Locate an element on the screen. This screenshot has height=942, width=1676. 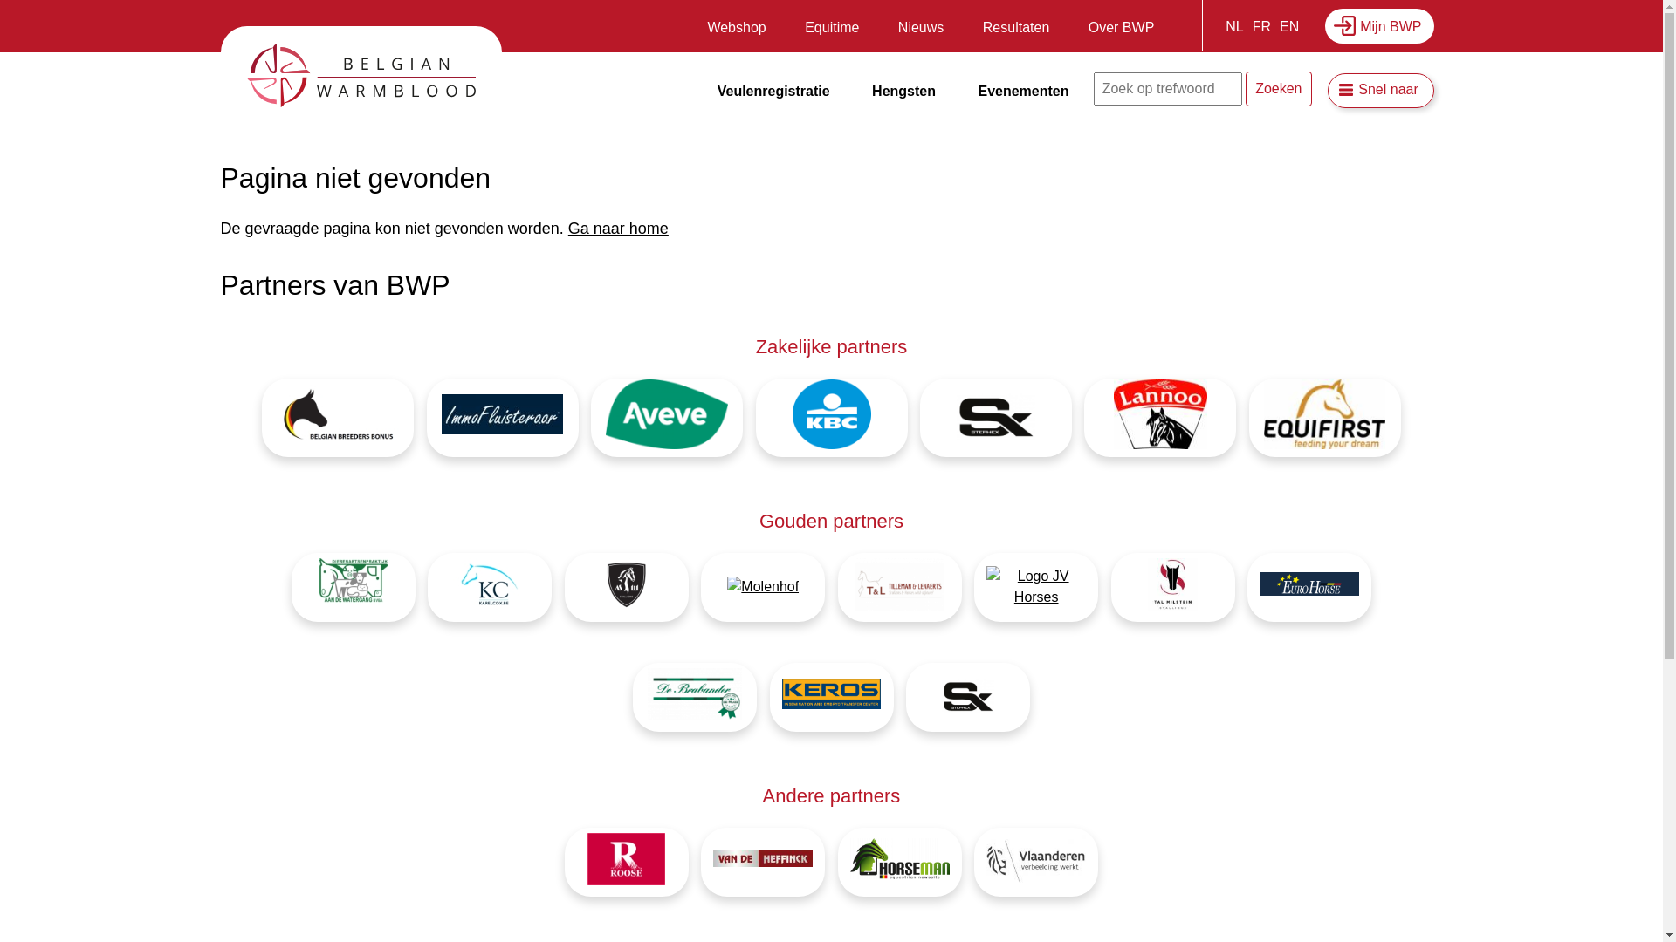
Afbeelding is located at coordinates (763, 587).